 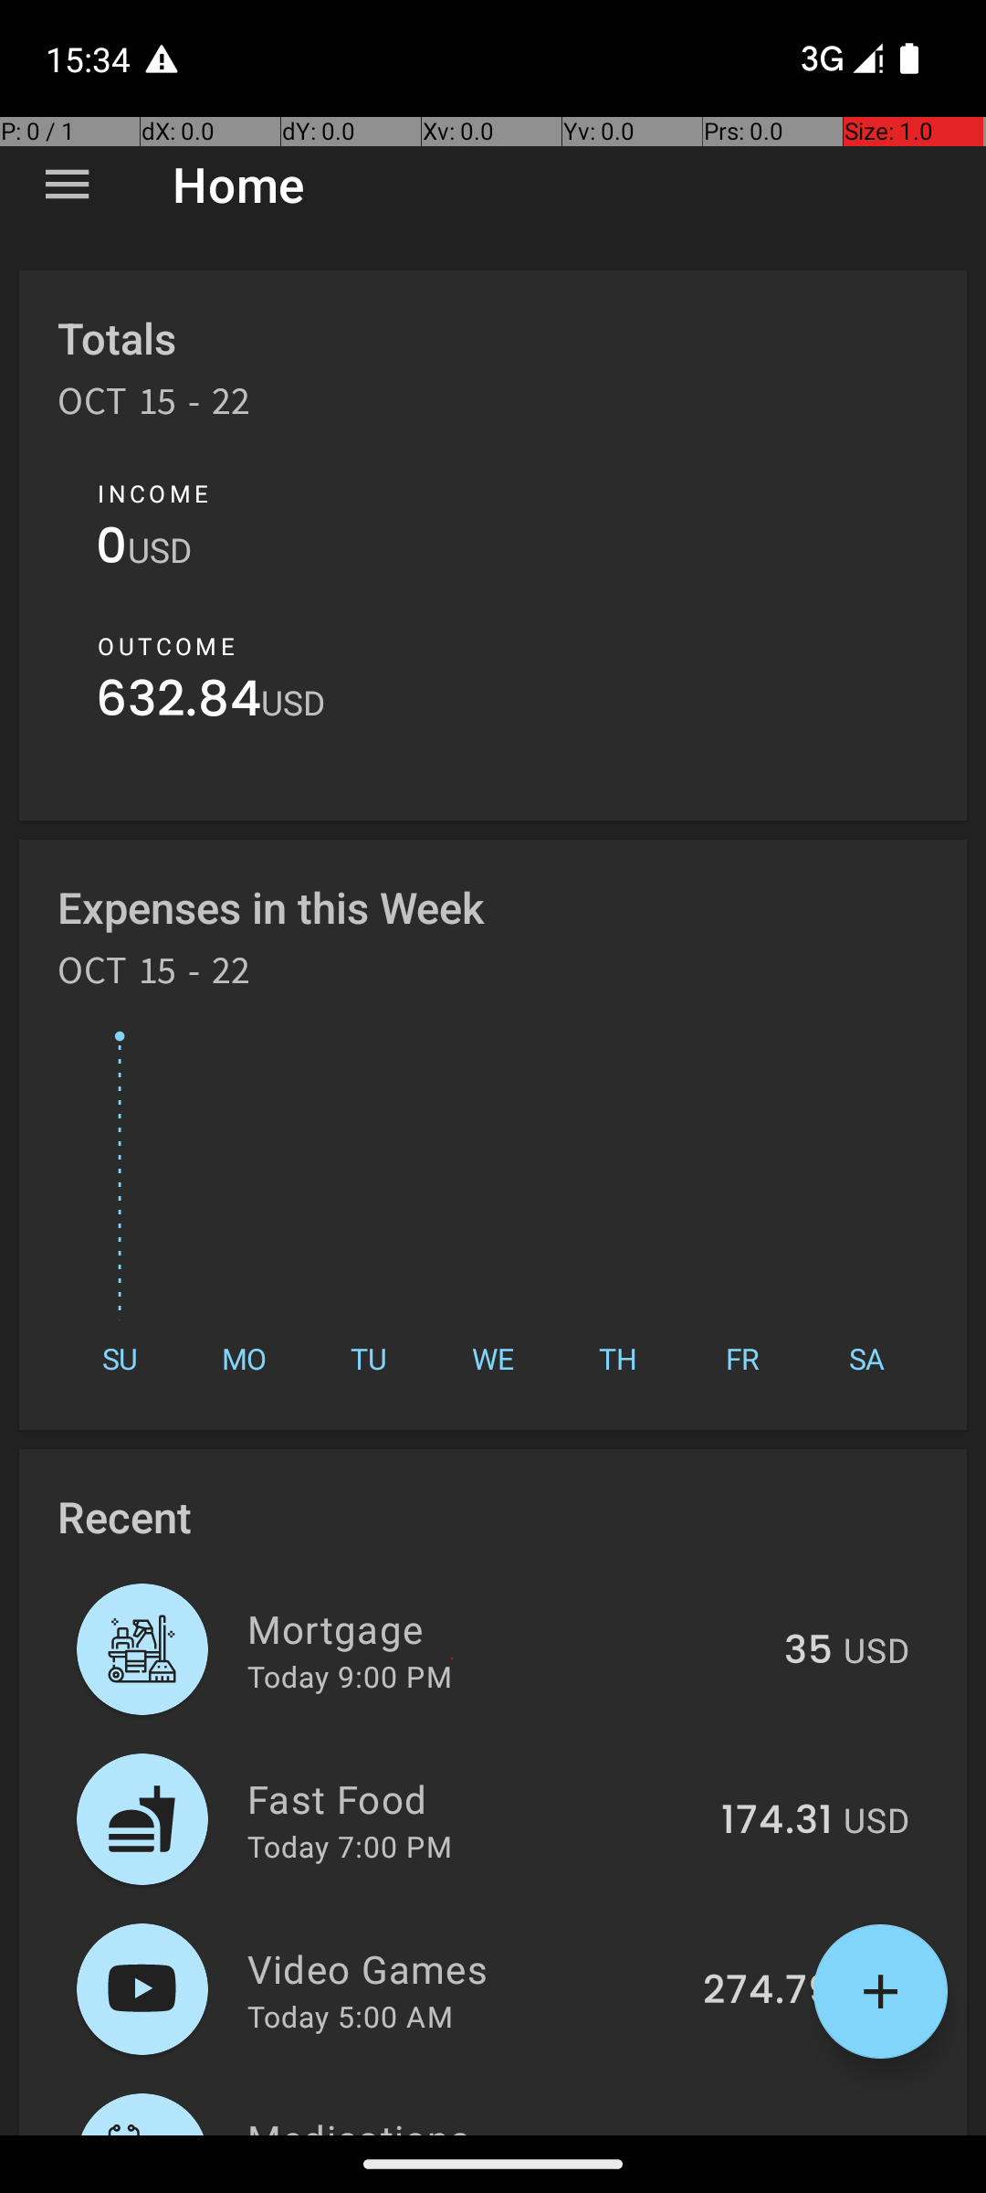 What do you see at coordinates (350, 1676) in the screenshot?
I see `Today 9:00 PM` at bounding box center [350, 1676].